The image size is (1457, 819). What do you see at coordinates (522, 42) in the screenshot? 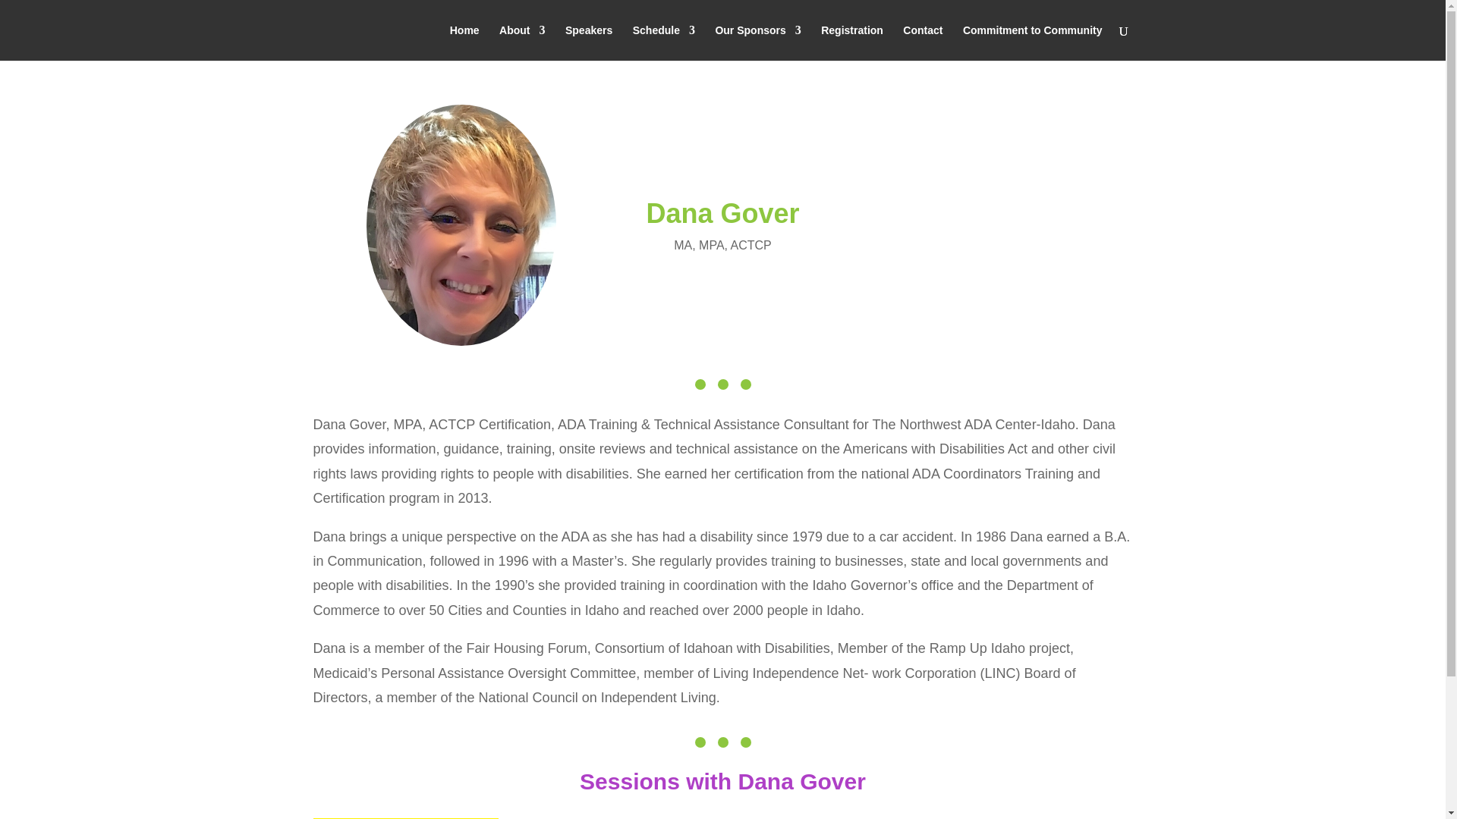
I see `About` at bounding box center [522, 42].